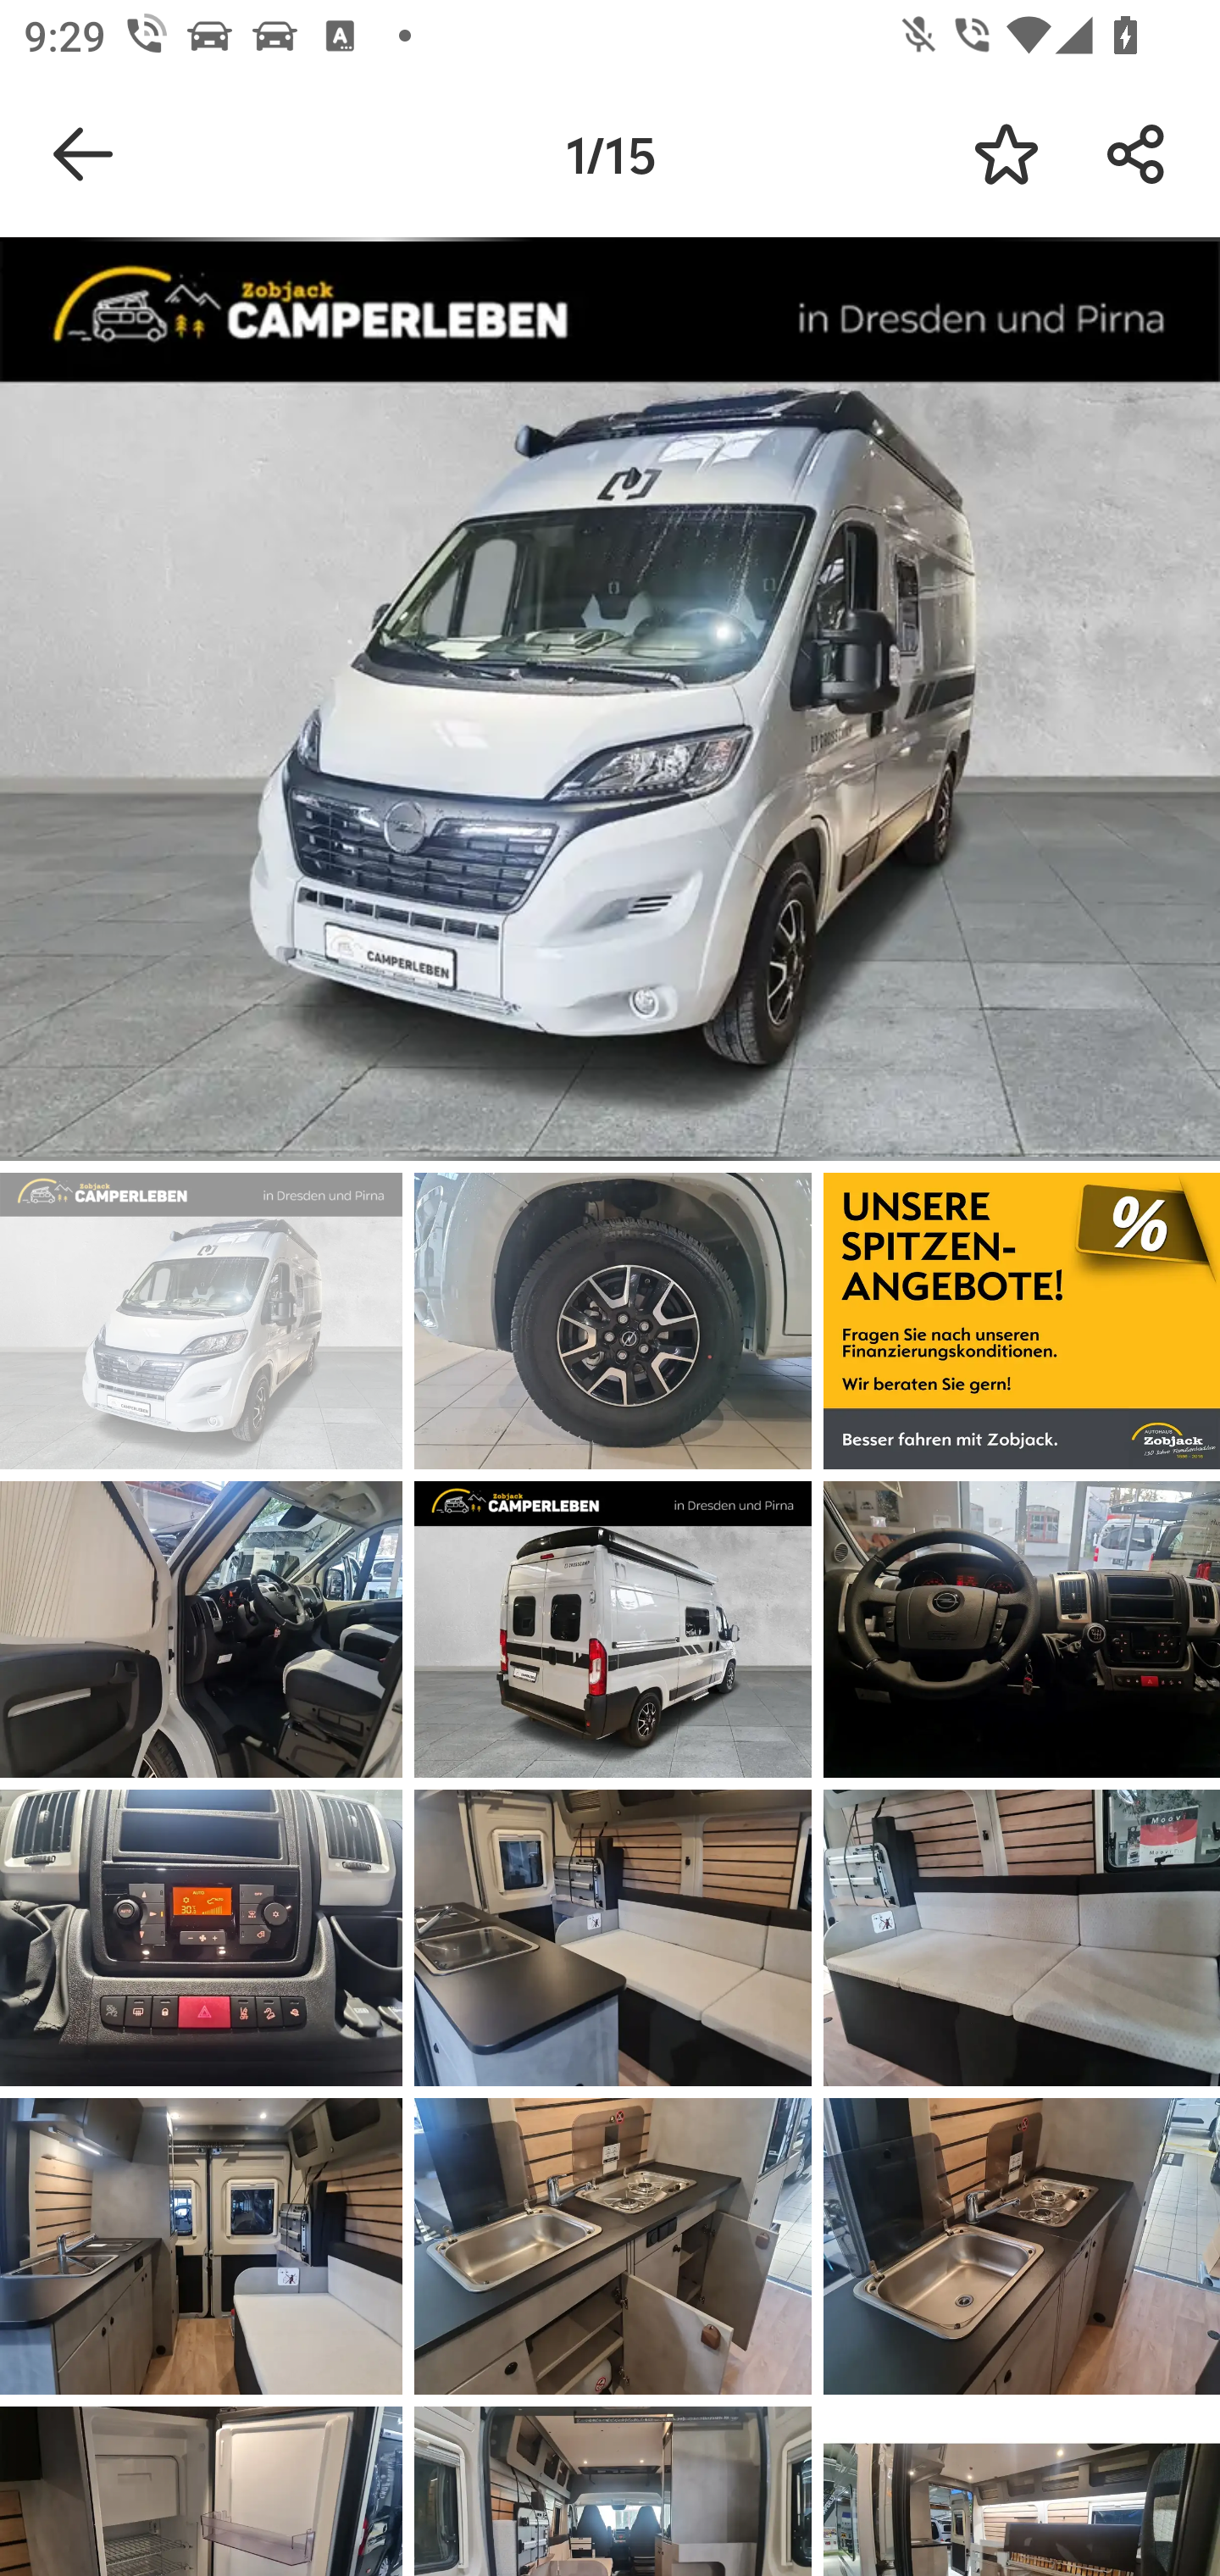 This screenshot has width=1220, height=2576. Describe the element at coordinates (202, 1938) in the screenshot. I see `image` at that location.